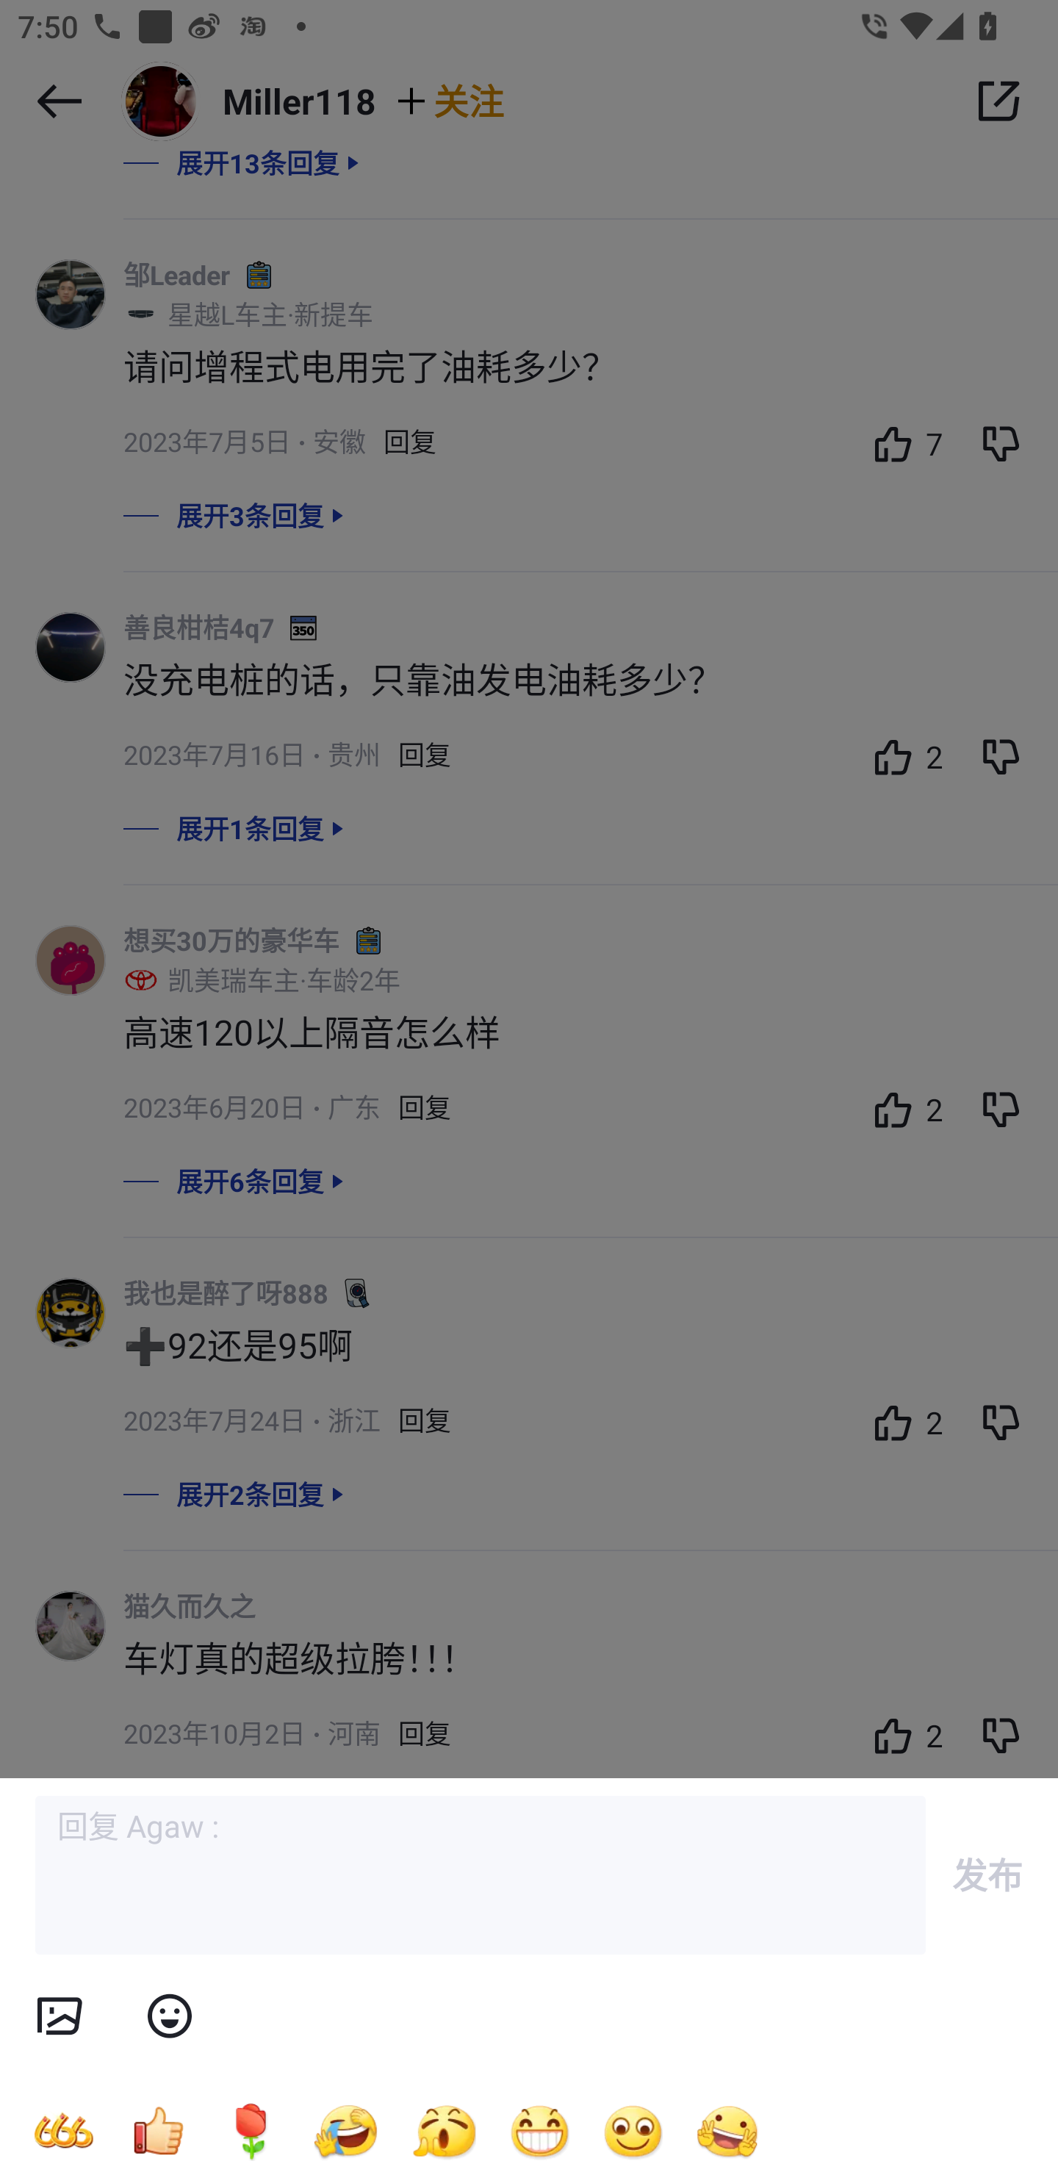  Describe the element at coordinates (727, 2130) in the screenshot. I see `[耶]` at that location.